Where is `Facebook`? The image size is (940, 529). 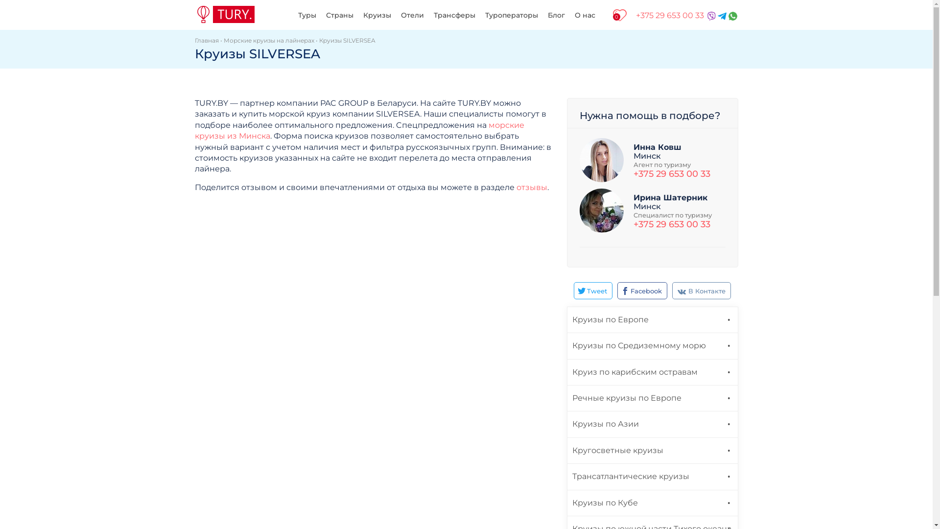
Facebook is located at coordinates (642, 291).